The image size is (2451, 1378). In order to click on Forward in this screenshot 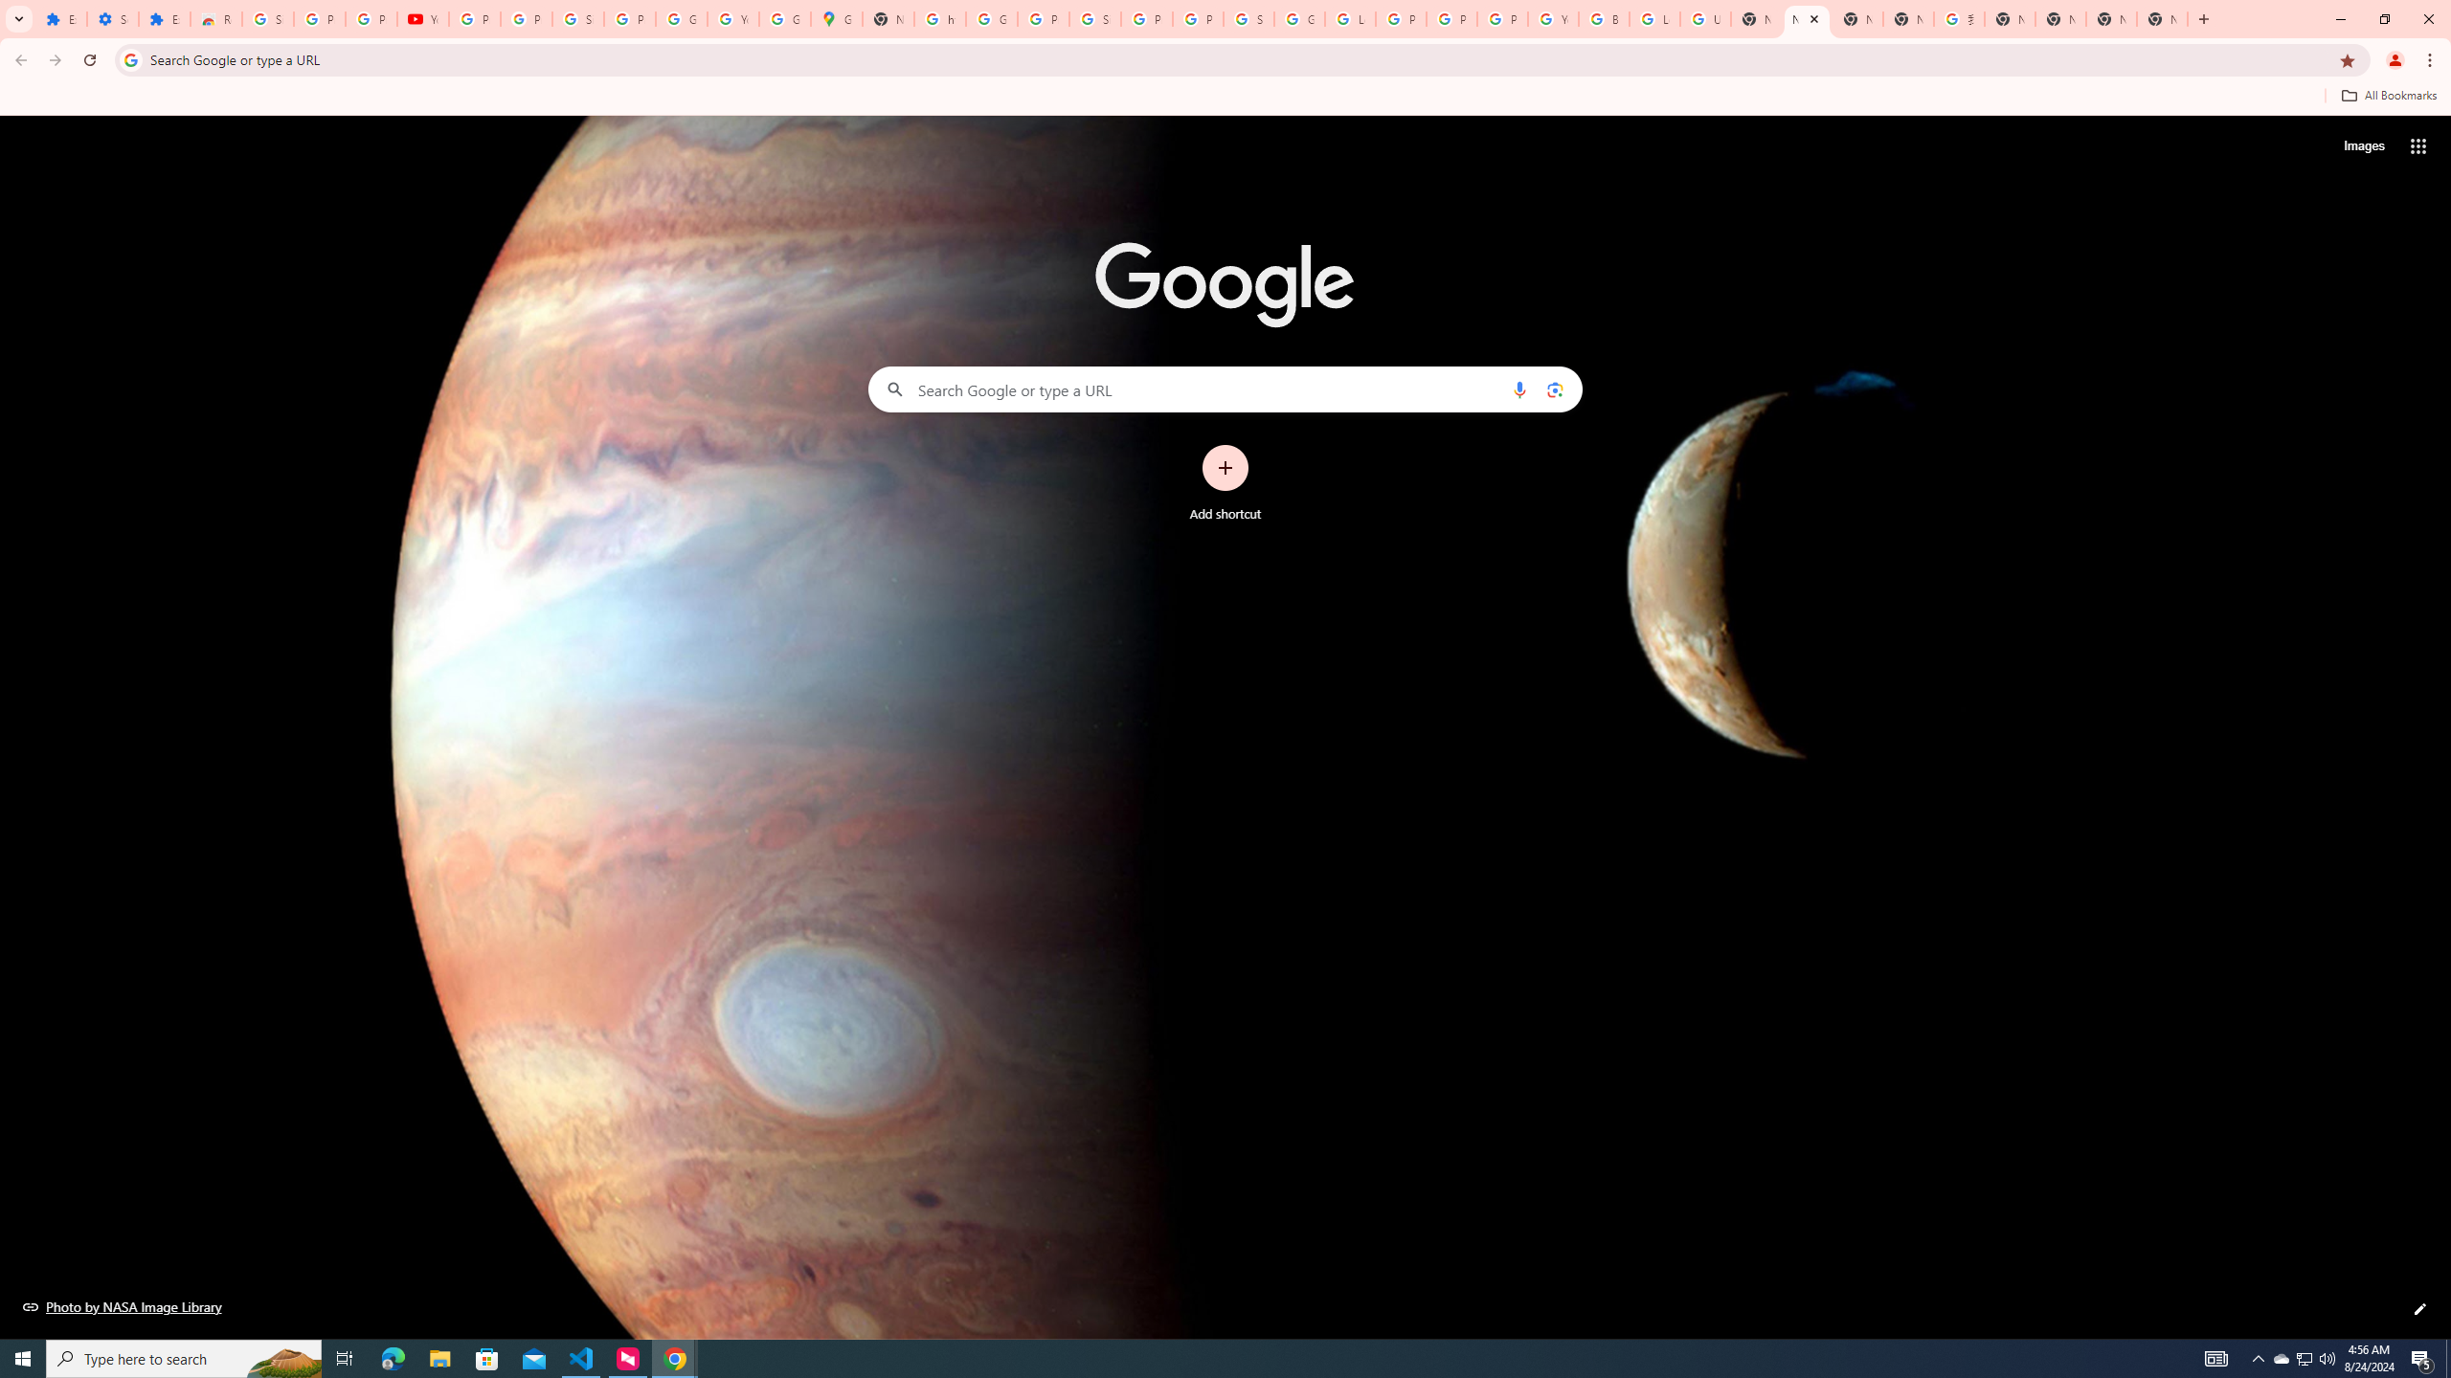, I will do `click(55, 60)`.